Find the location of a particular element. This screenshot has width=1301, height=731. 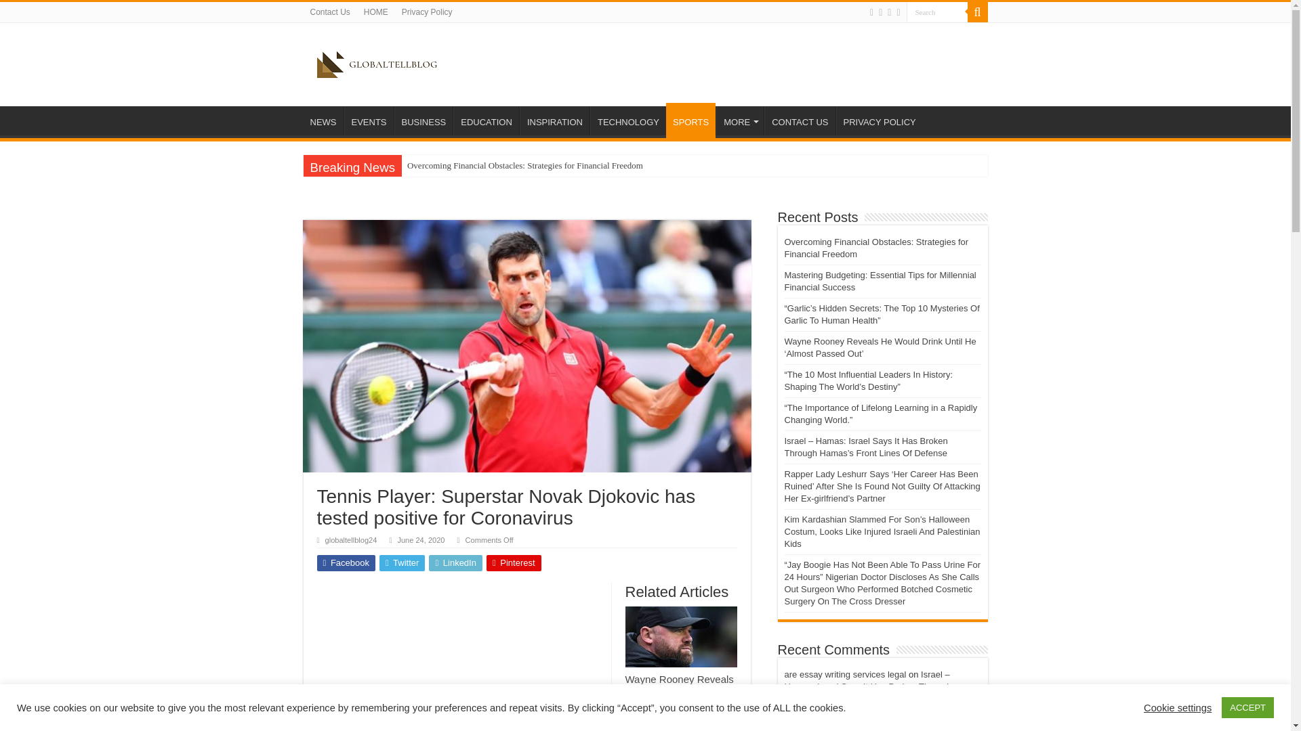

BUSINESS is located at coordinates (423, 120).